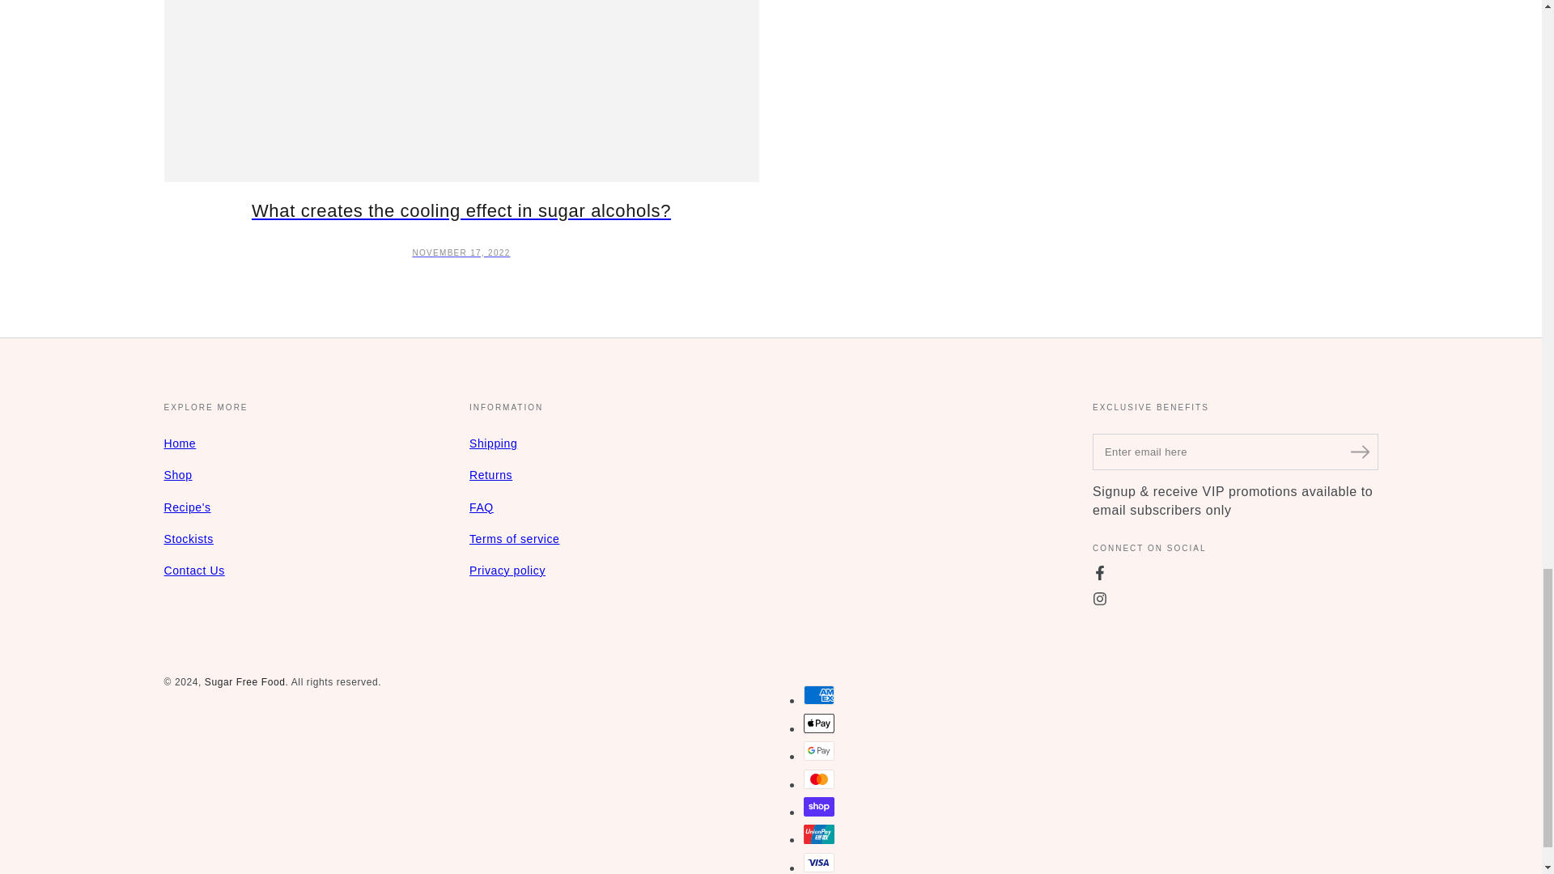 Image resolution: width=1554 pixels, height=874 pixels. What do you see at coordinates (817, 723) in the screenshot?
I see `Apple Pay` at bounding box center [817, 723].